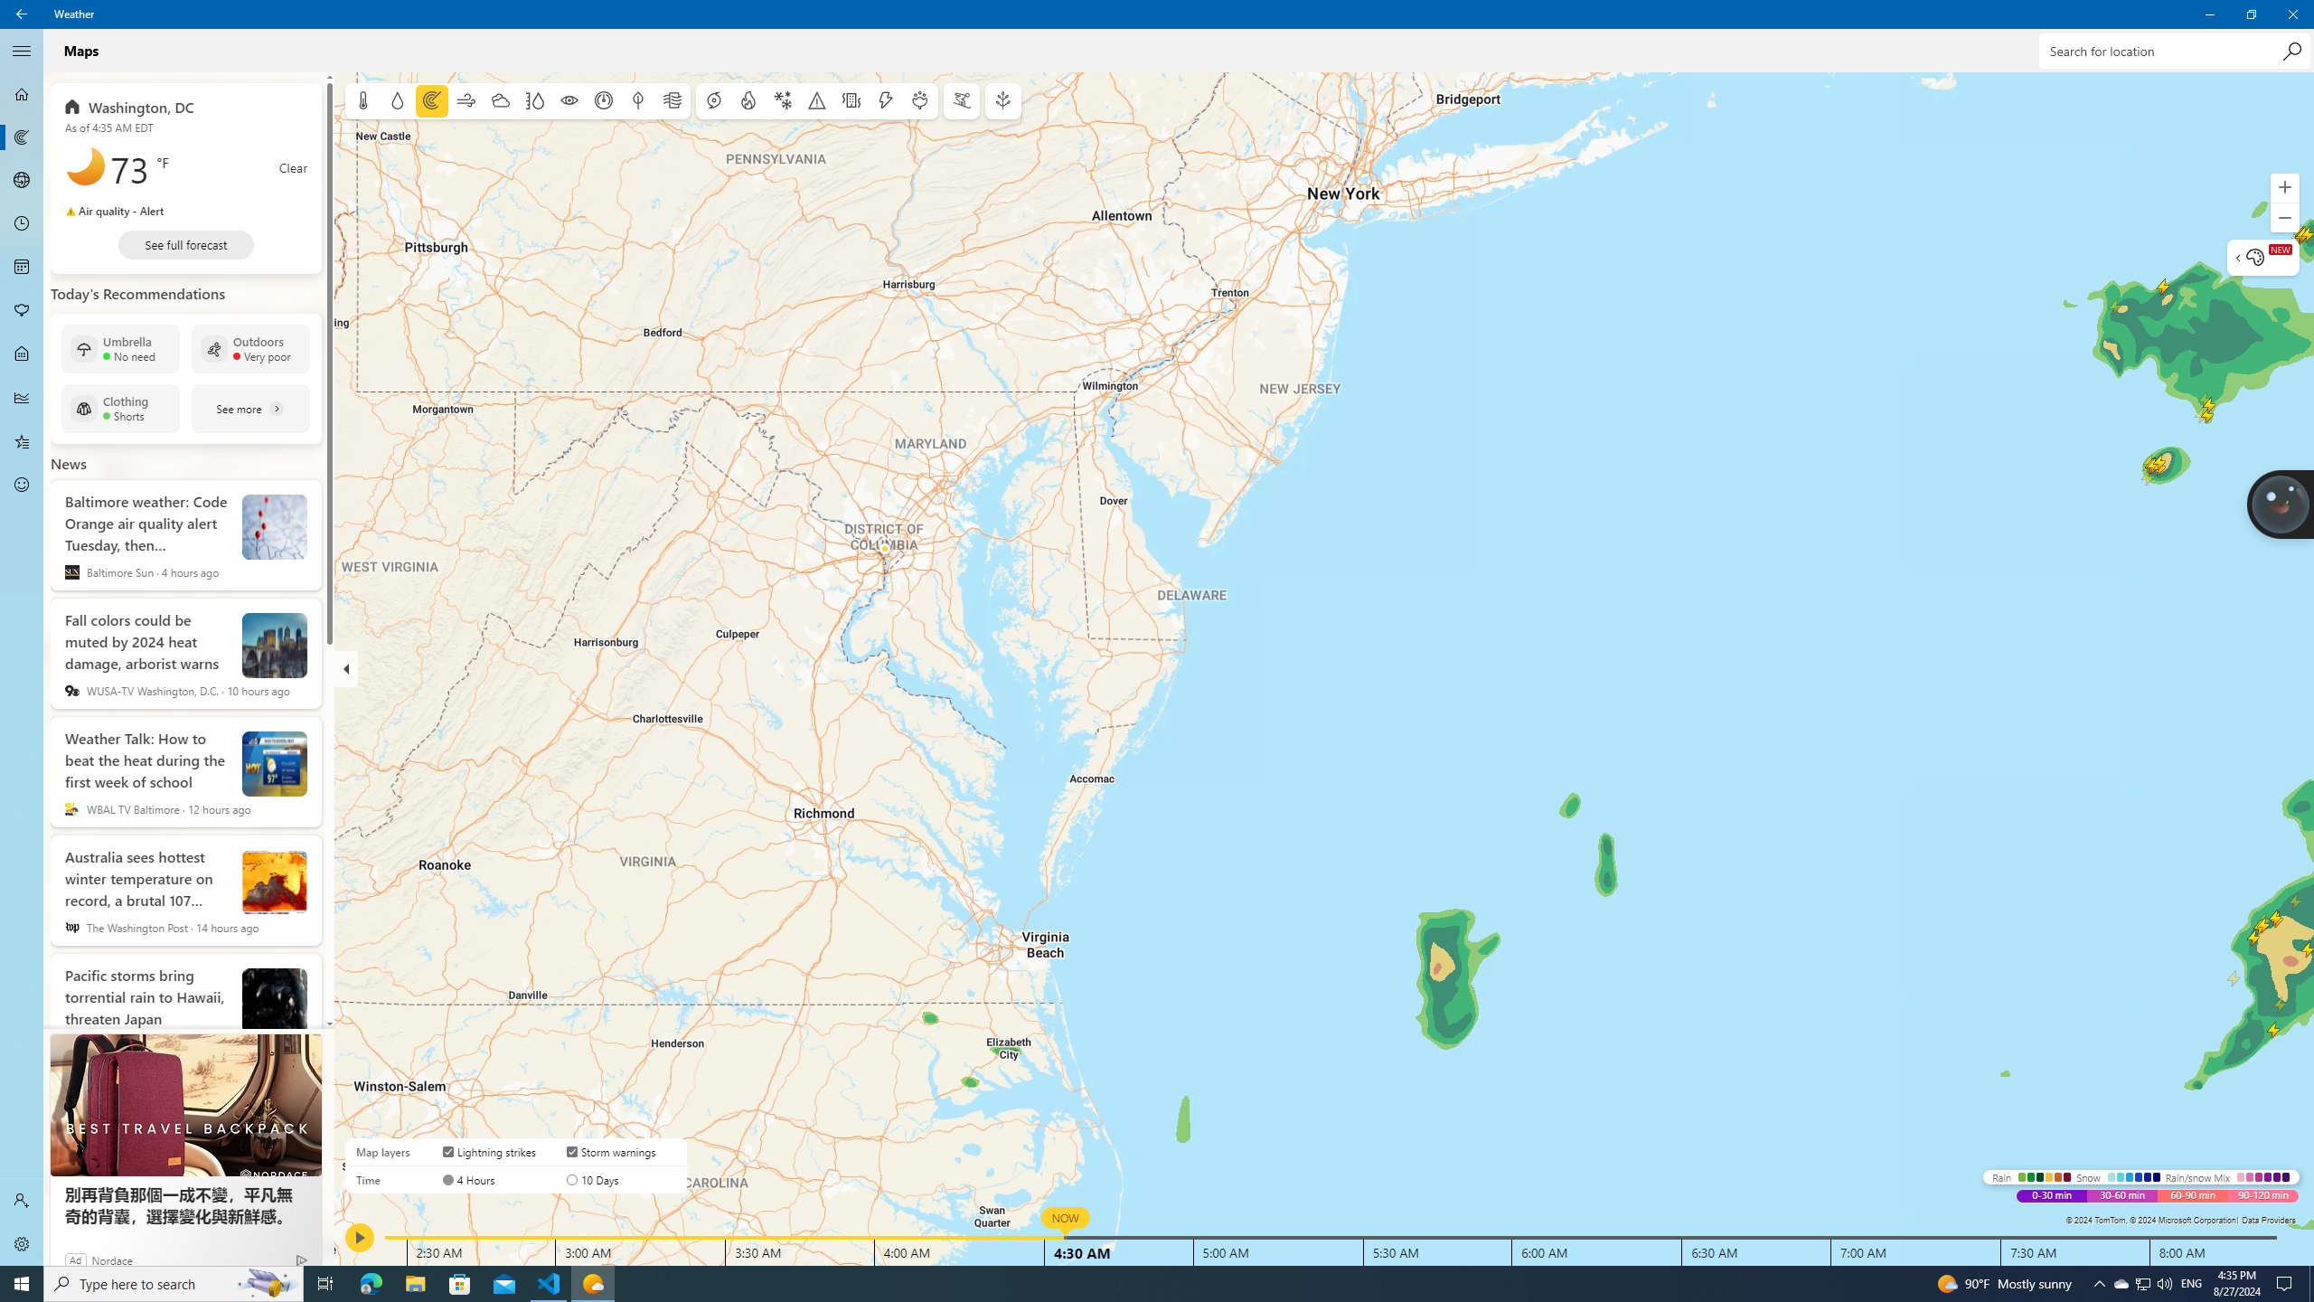  Describe the element at coordinates (2287, 1284) in the screenshot. I see `Action Center, No new notifications` at that location.